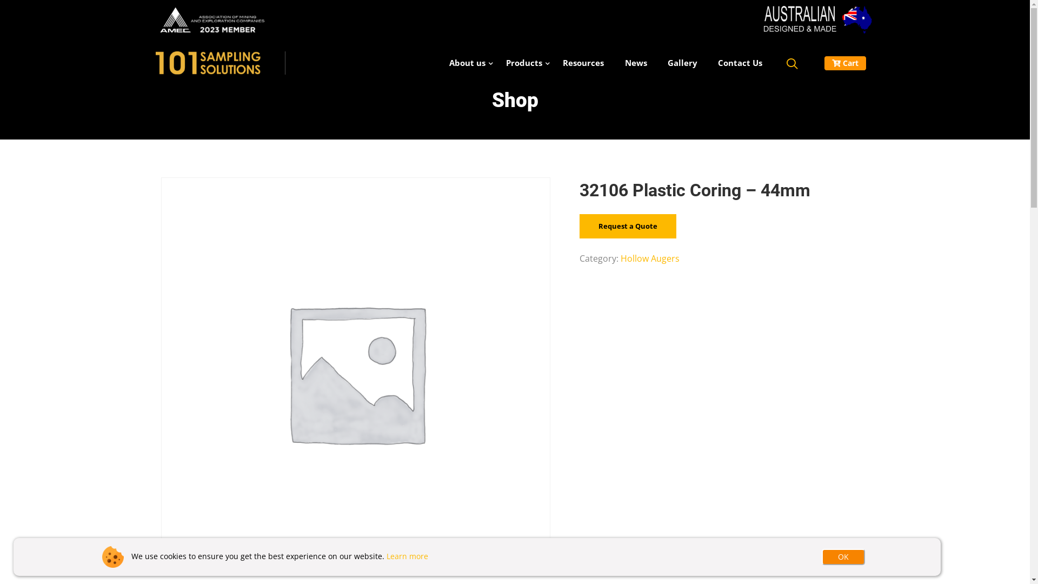 This screenshot has height=584, width=1038. I want to click on Request a Quote, so click(628, 226).